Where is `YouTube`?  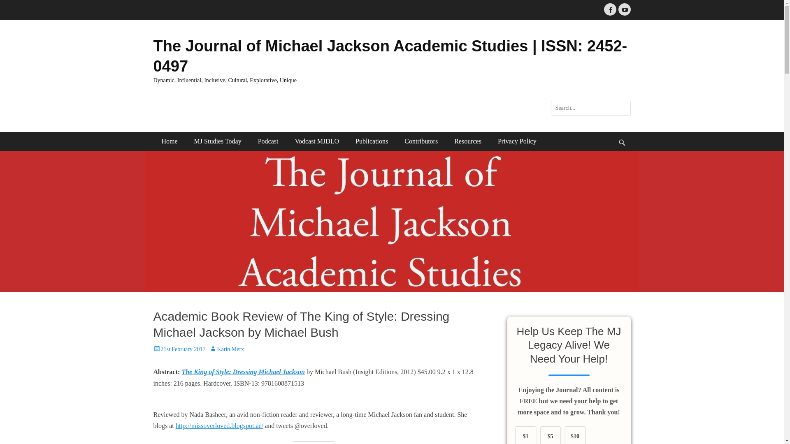
YouTube is located at coordinates (624, 9).